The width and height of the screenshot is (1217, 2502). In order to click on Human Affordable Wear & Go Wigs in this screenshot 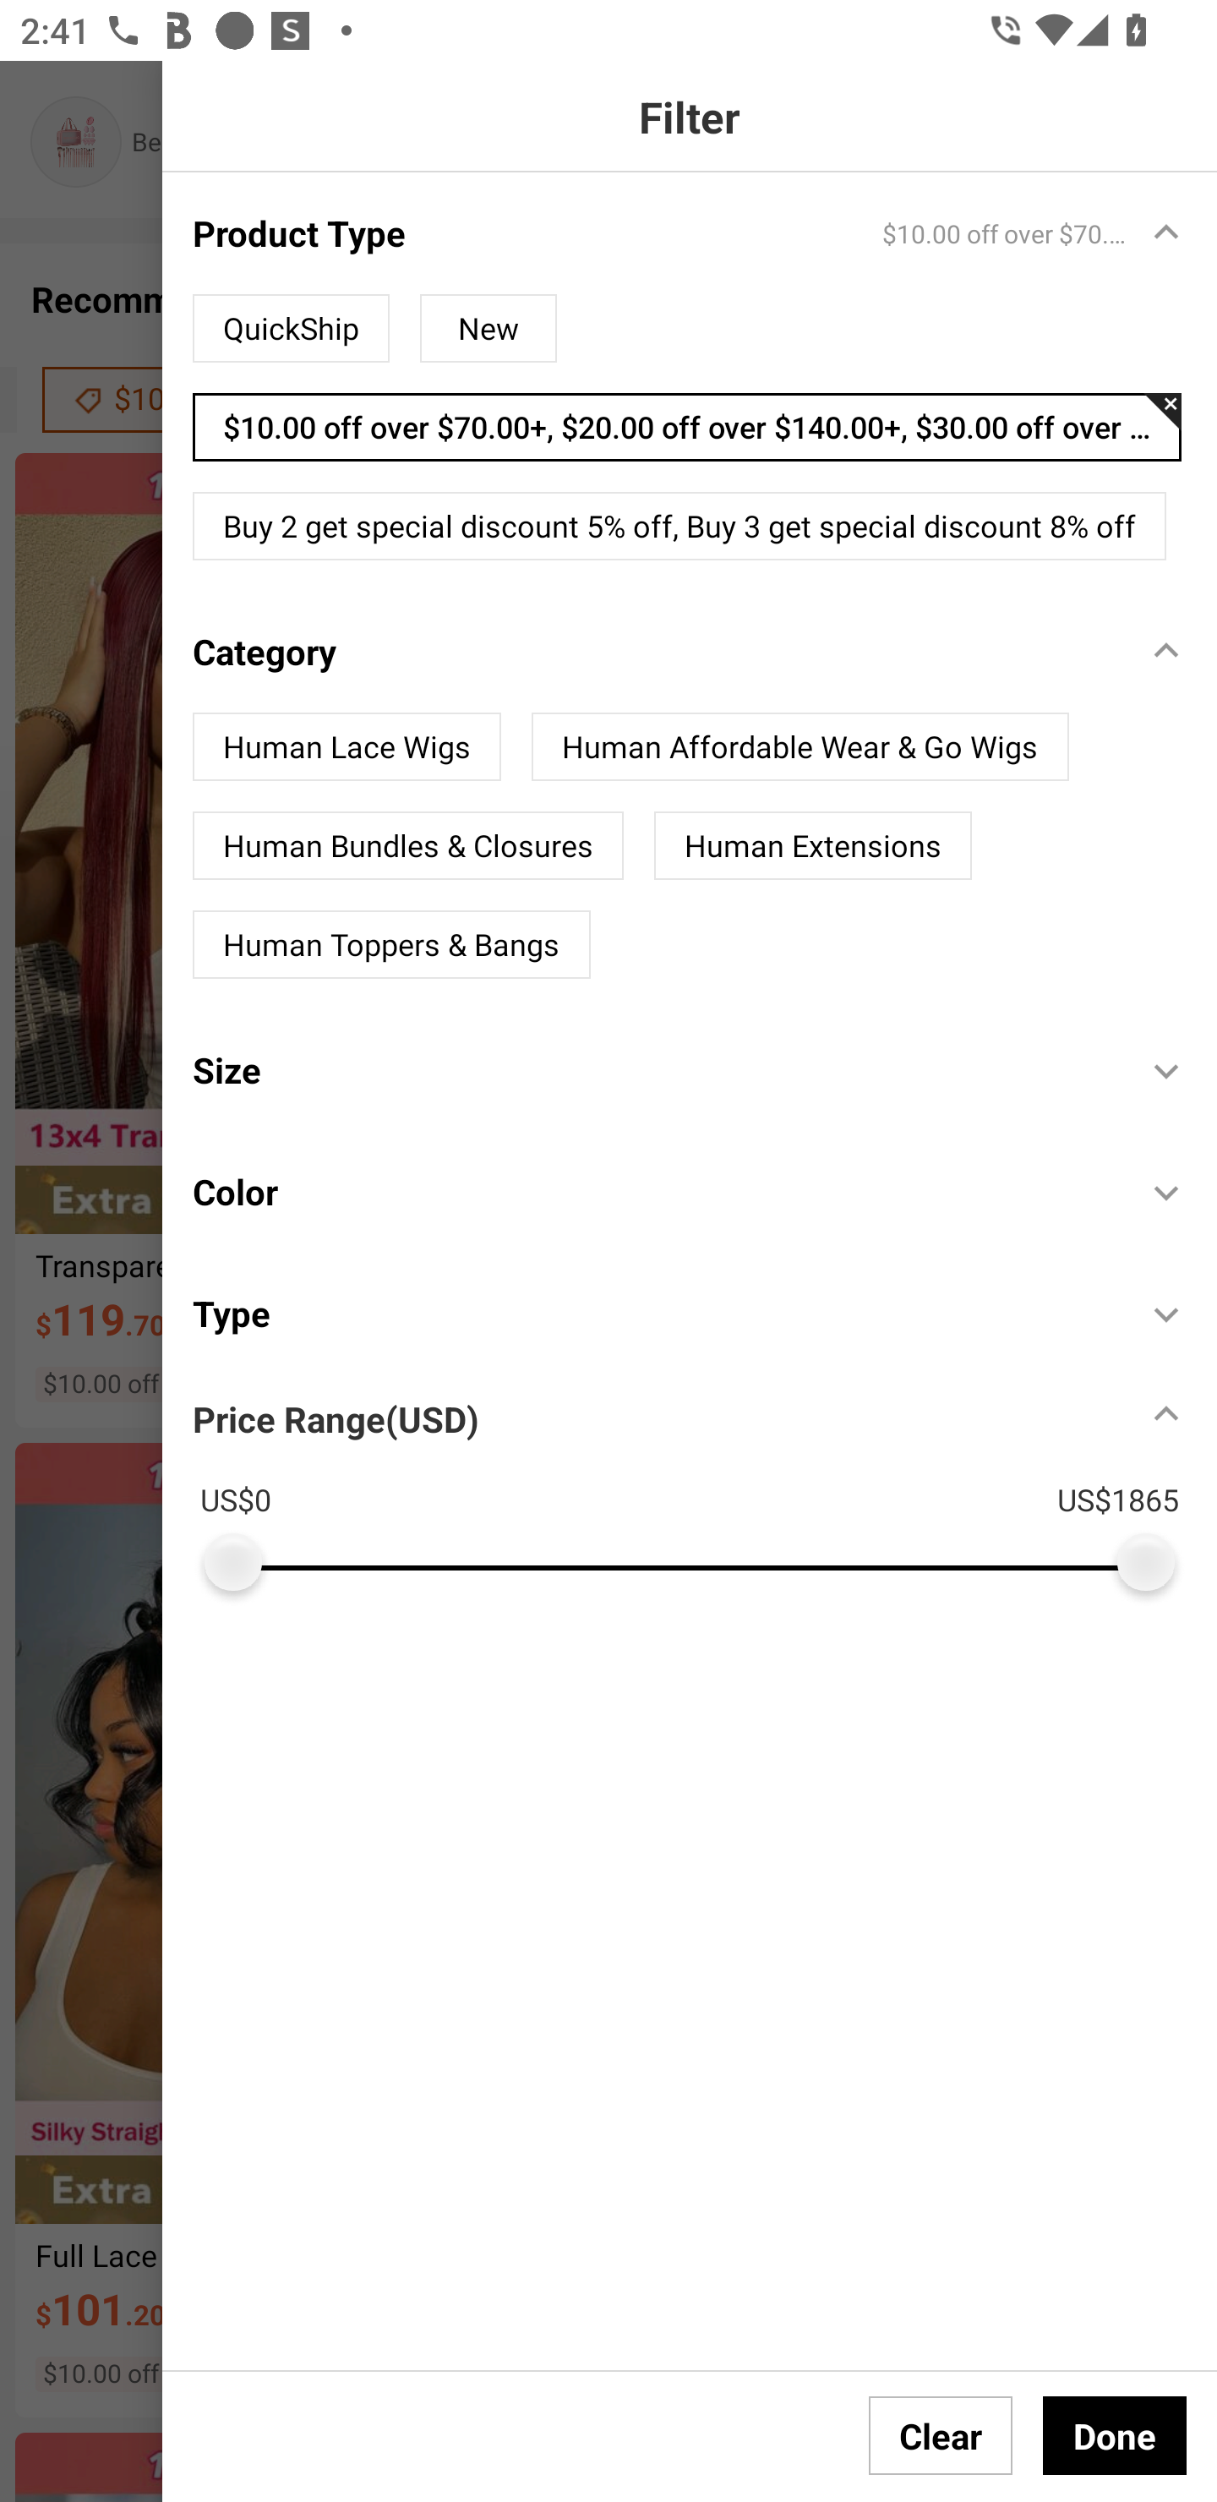, I will do `click(800, 746)`.